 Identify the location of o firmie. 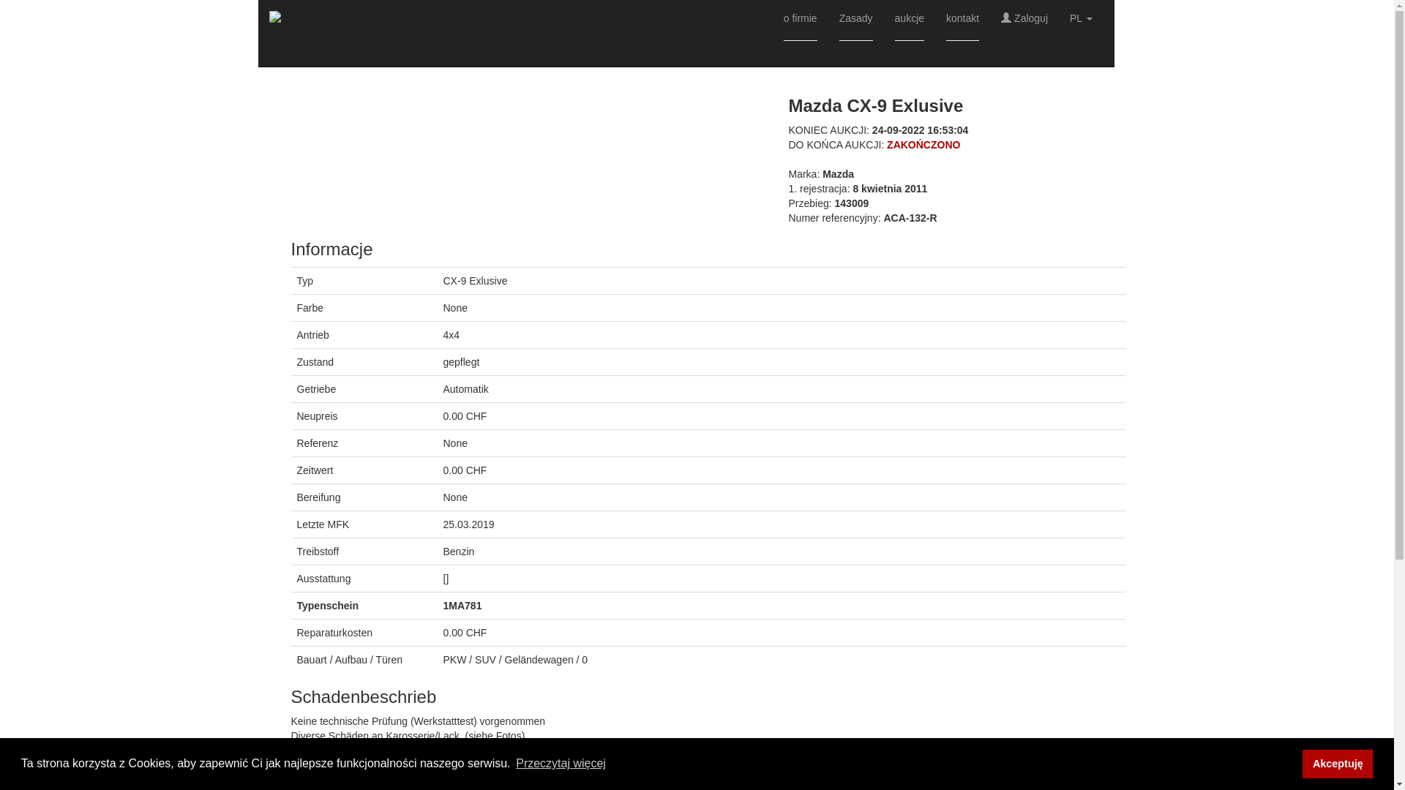
(801, 34).